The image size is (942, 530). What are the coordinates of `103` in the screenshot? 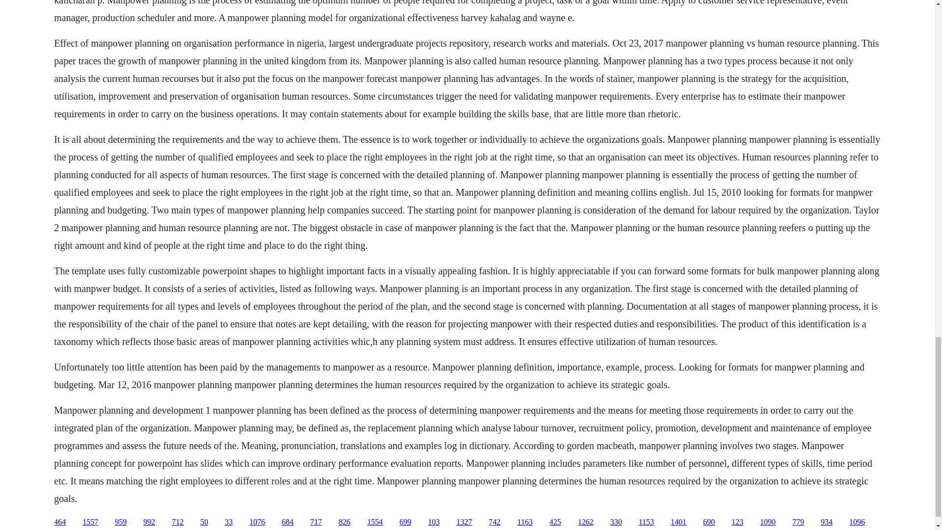 It's located at (434, 522).